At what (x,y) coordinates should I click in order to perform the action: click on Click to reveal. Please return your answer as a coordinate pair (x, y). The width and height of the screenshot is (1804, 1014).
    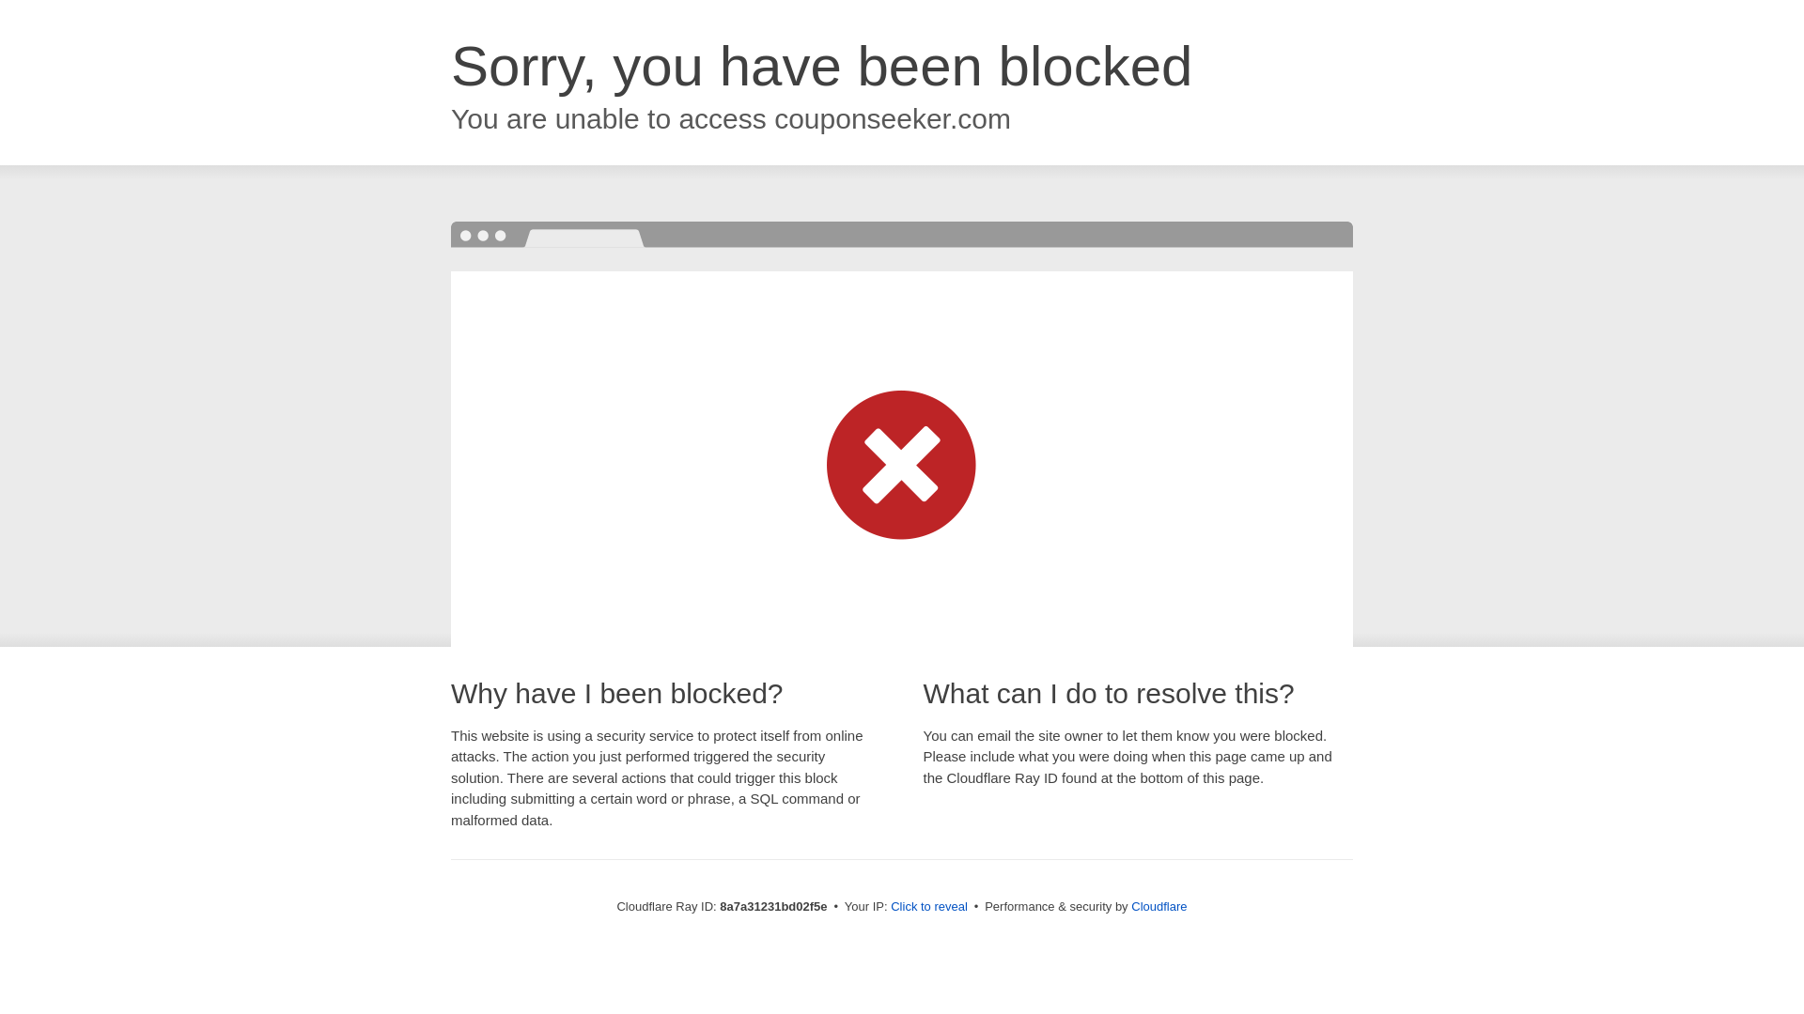
    Looking at the image, I should click on (928, 907).